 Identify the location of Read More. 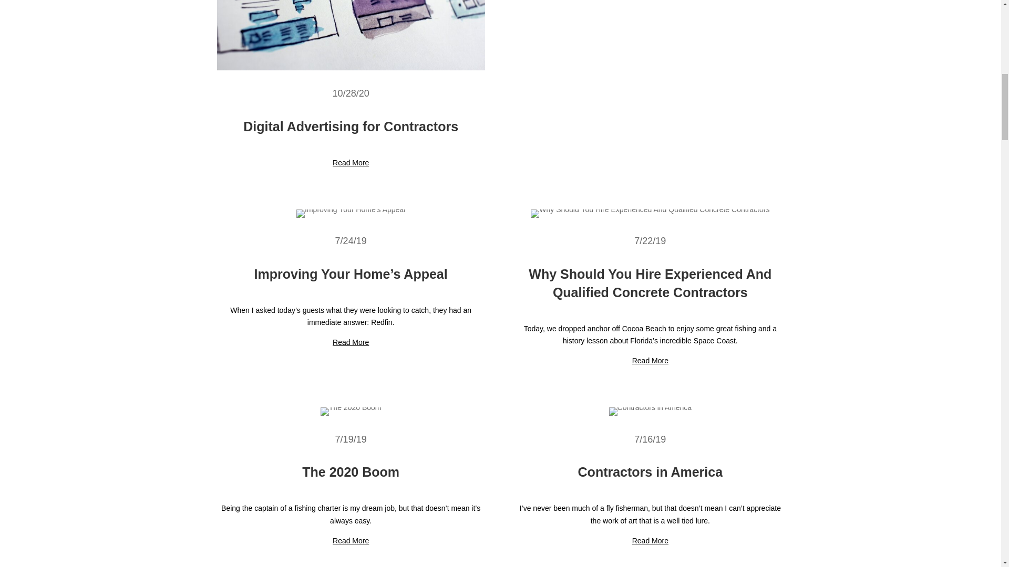
(650, 540).